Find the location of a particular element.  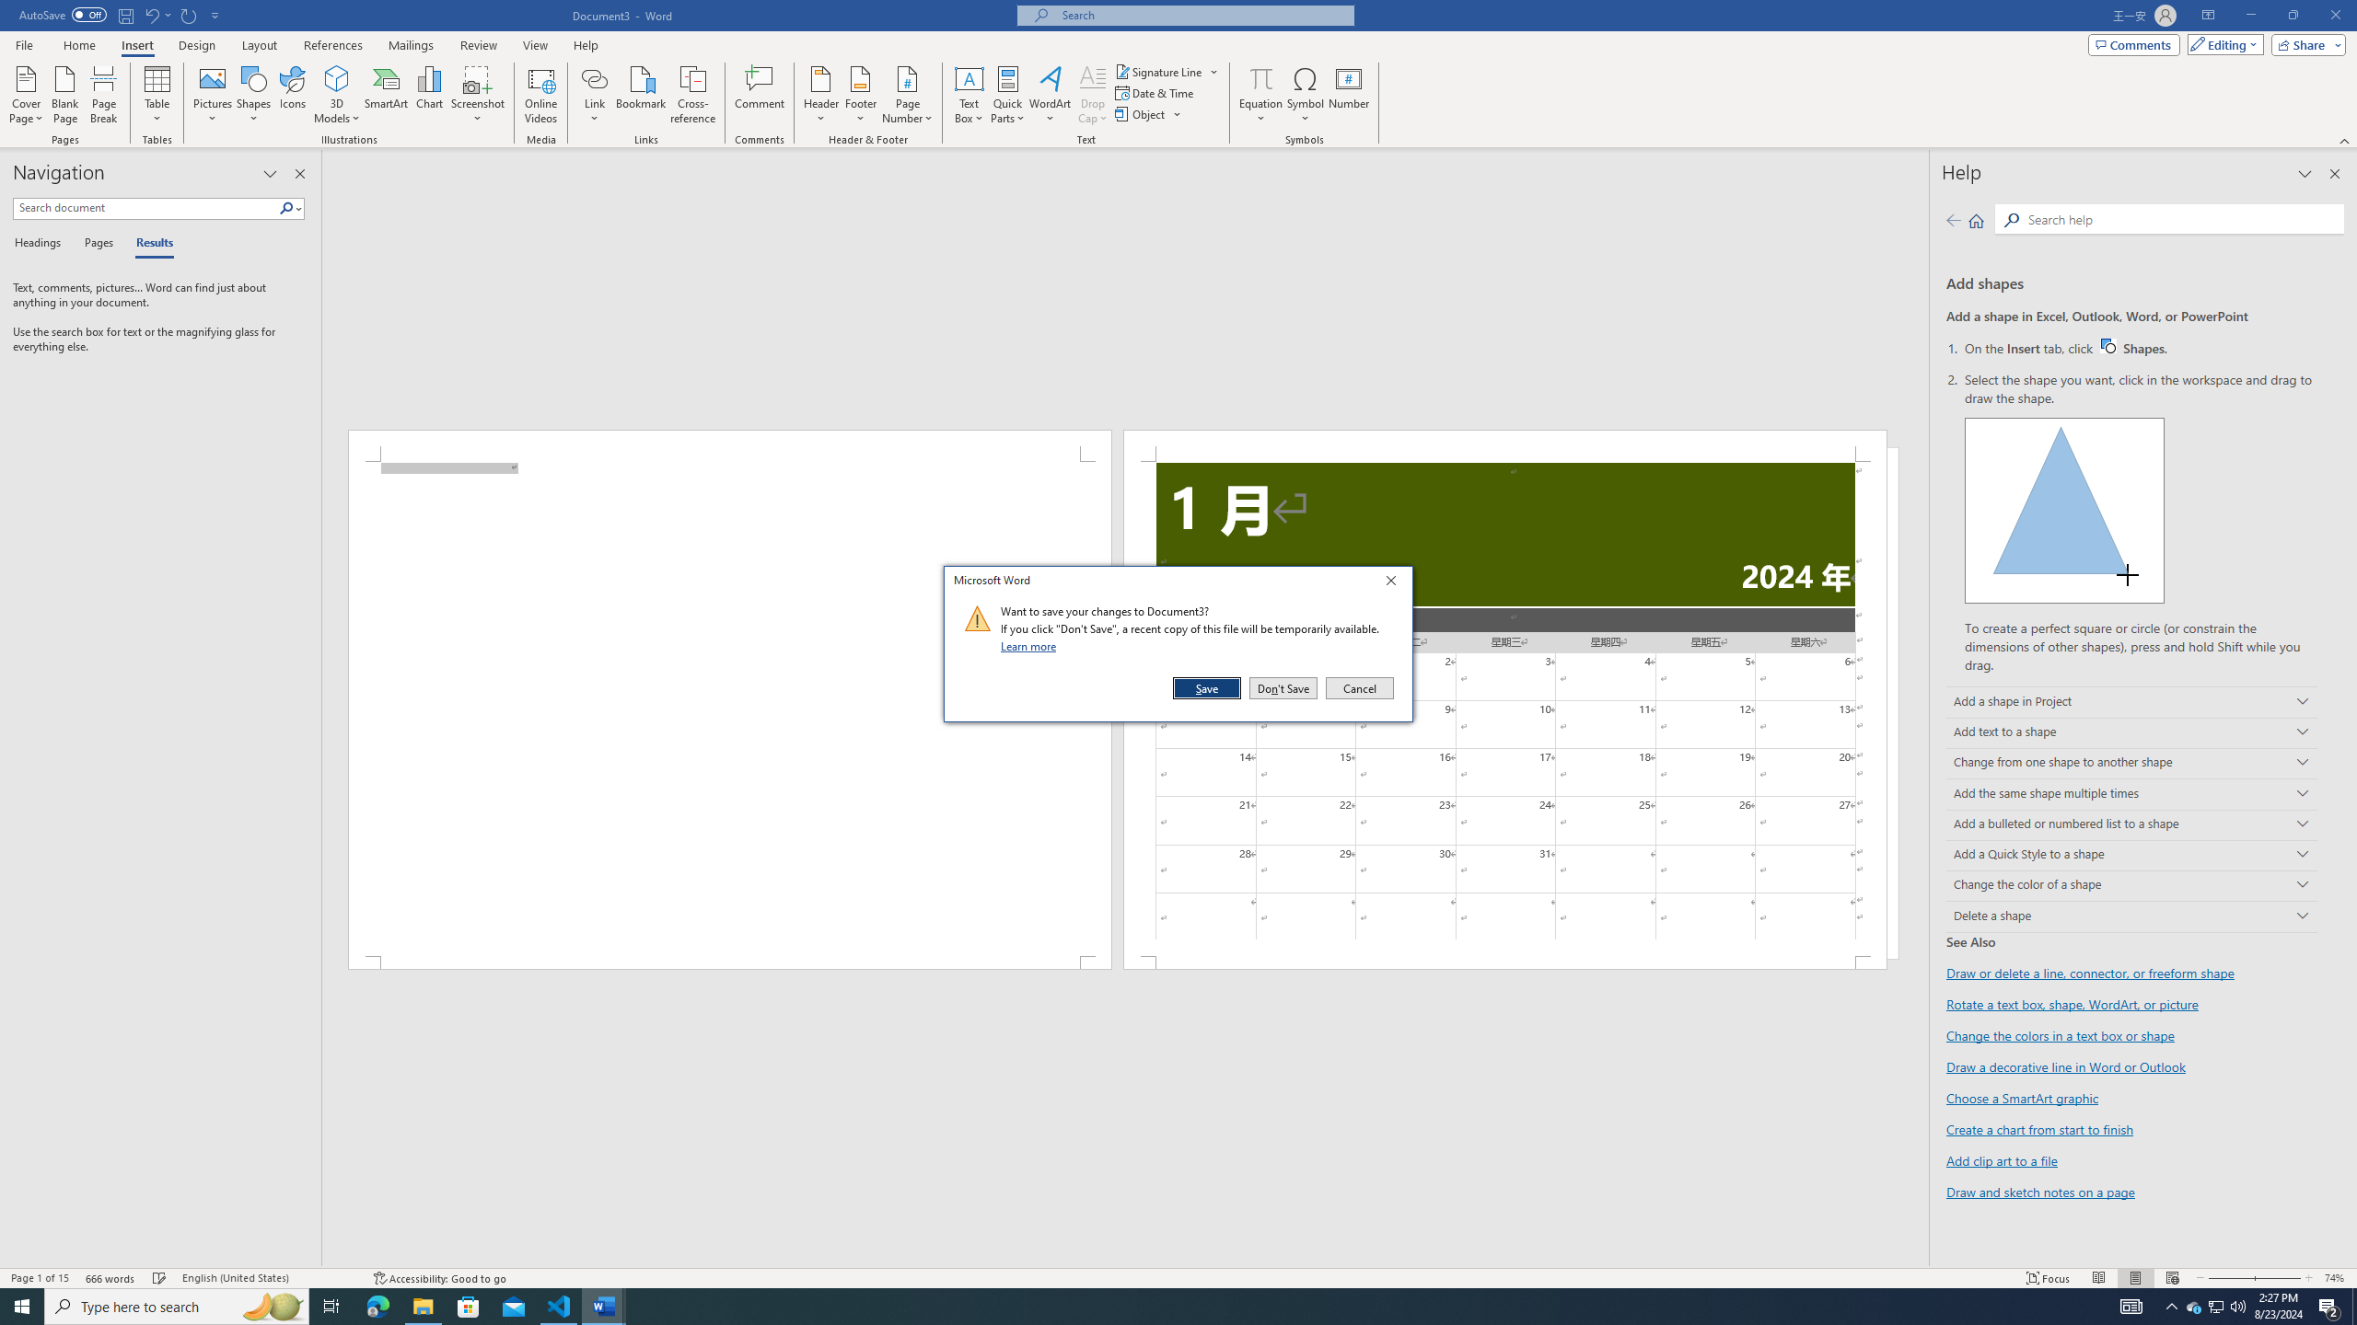

Blank Page is located at coordinates (66, 95).